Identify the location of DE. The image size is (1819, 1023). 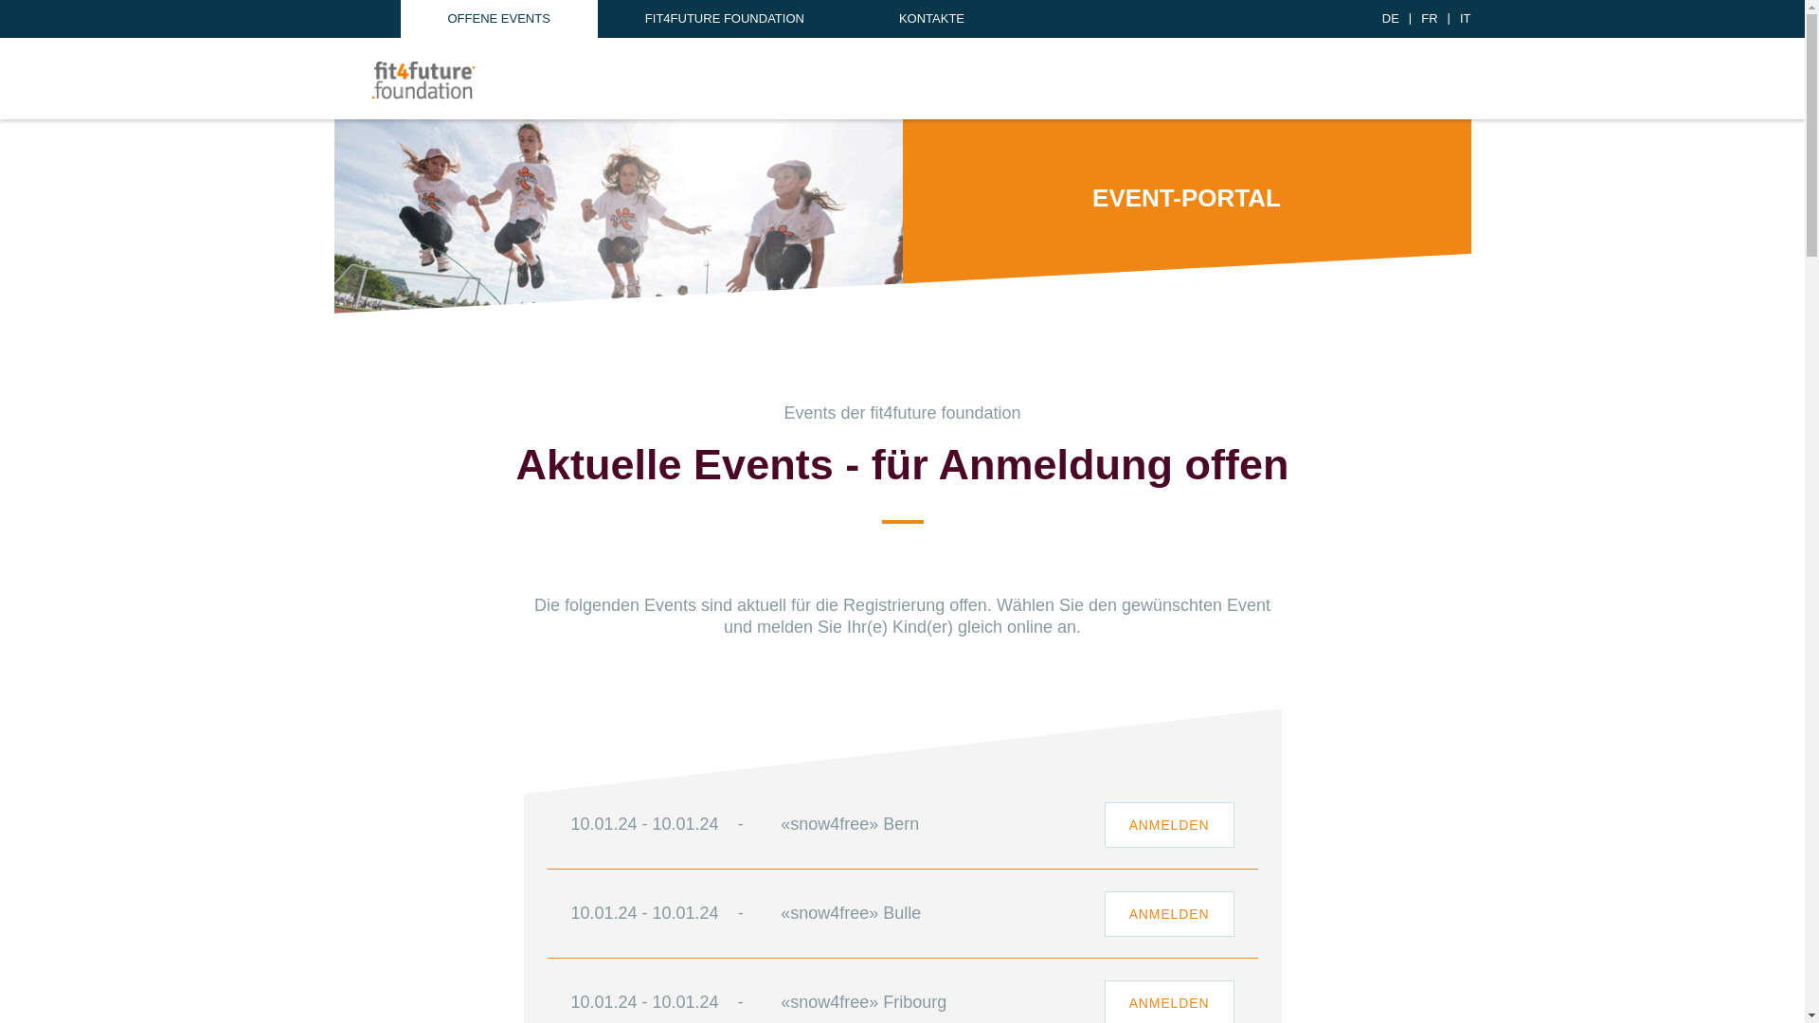
(1391, 19).